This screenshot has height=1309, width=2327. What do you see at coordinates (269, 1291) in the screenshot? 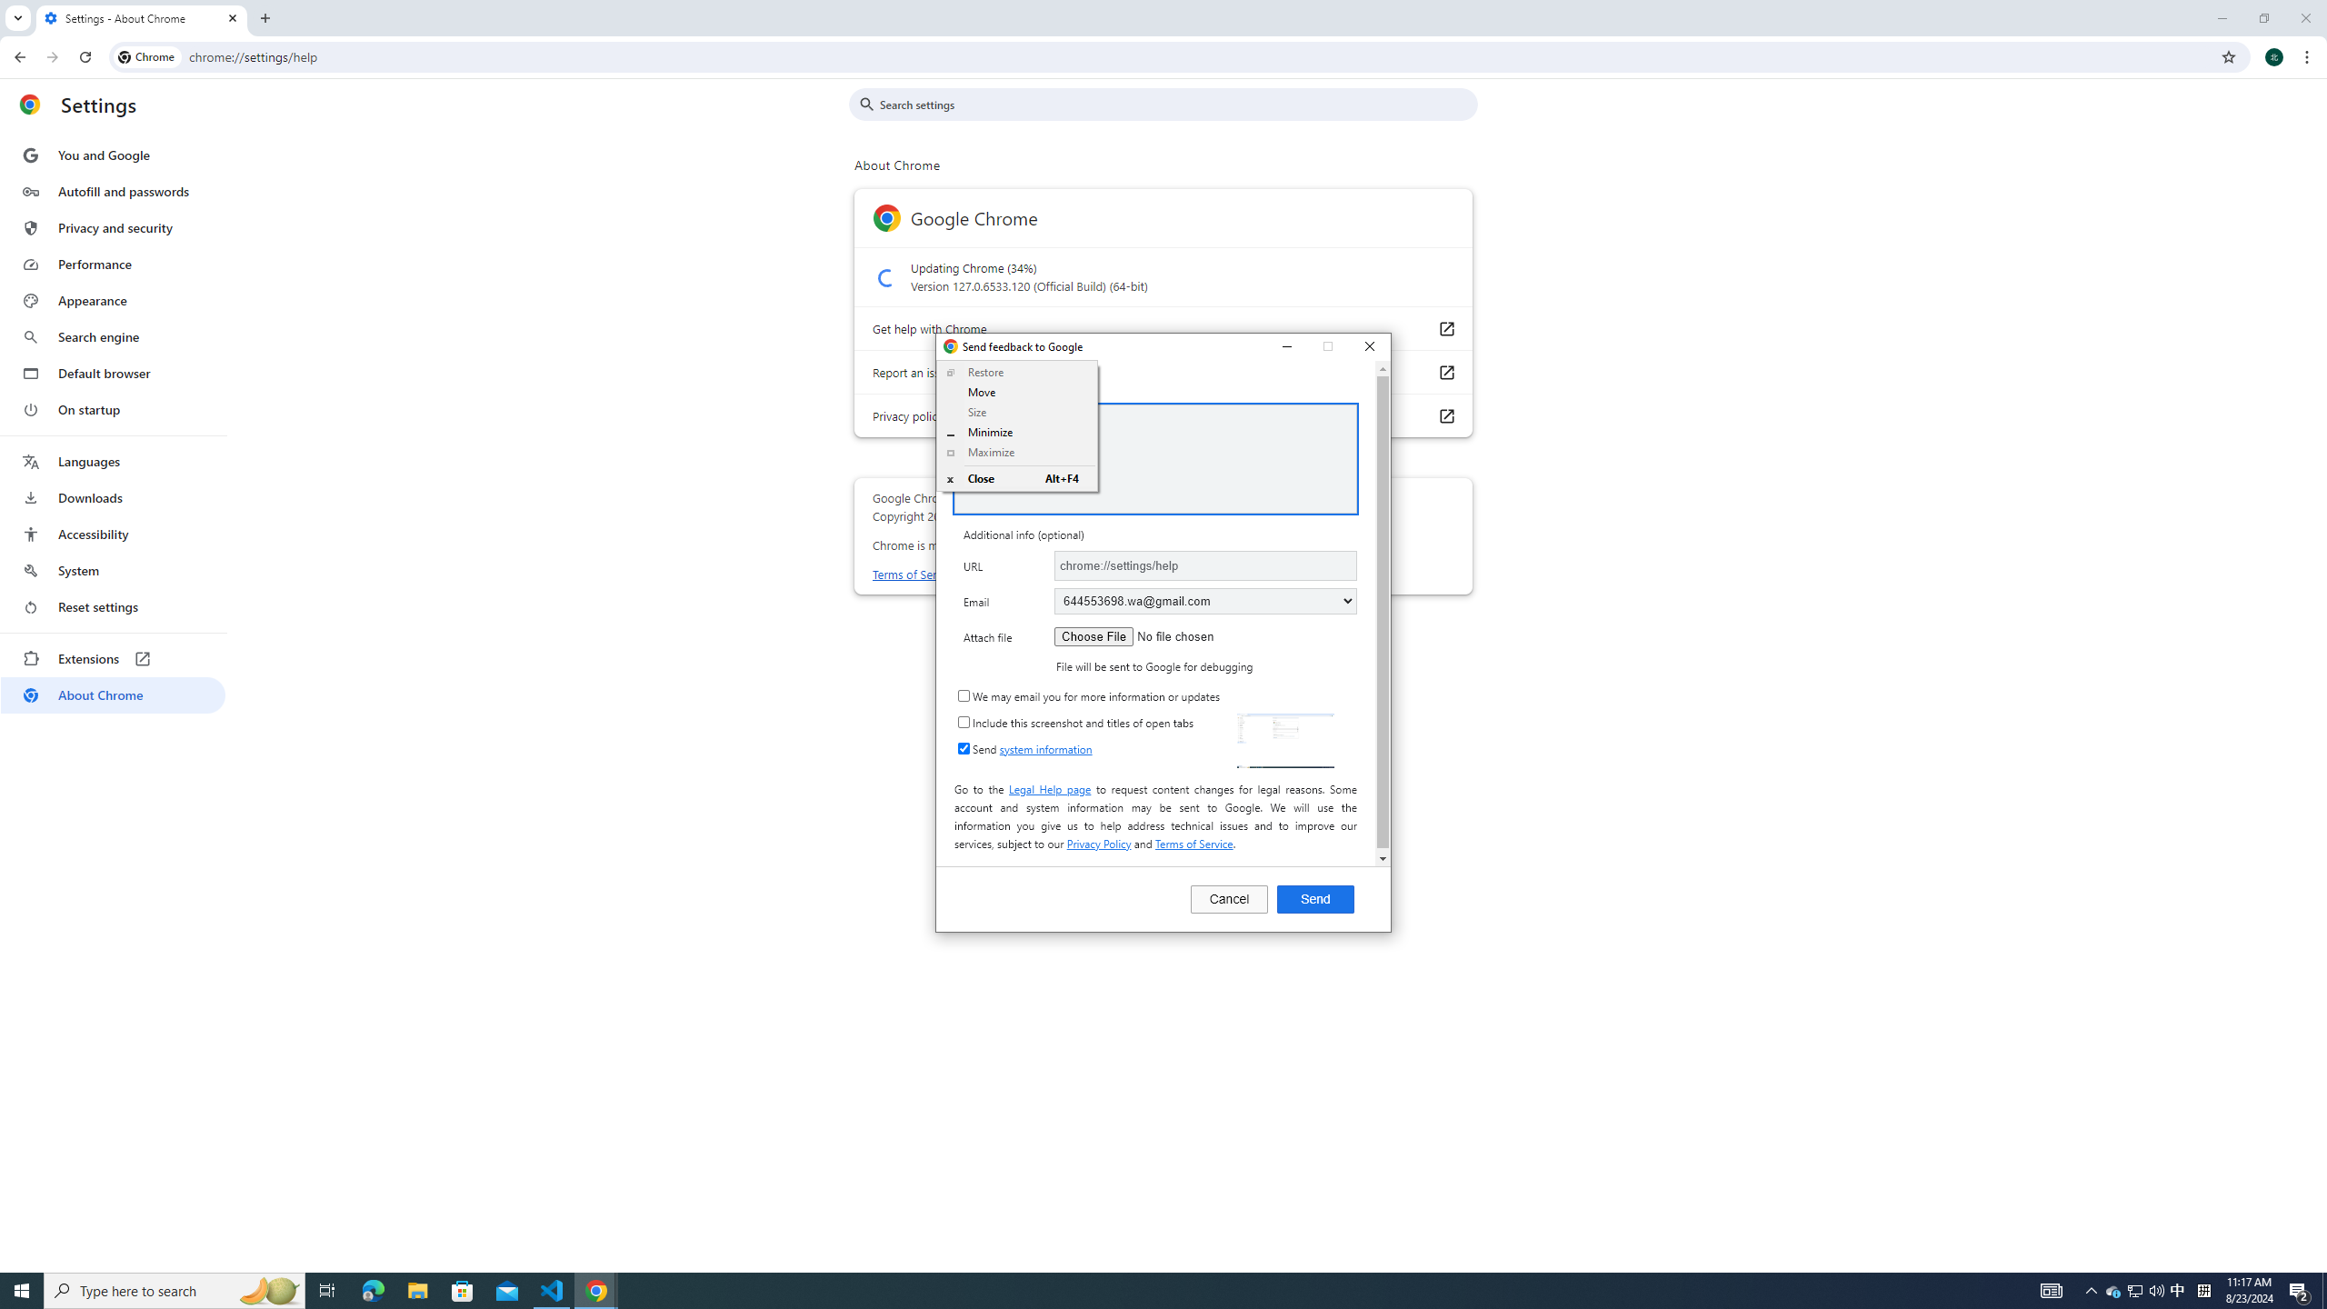
I see `Search highlights icon opens search home window` at bounding box center [269, 1291].